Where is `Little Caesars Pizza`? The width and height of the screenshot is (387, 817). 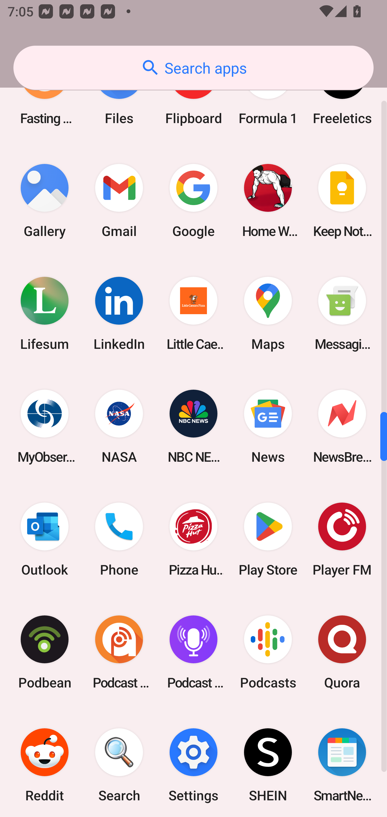
Little Caesars Pizza is located at coordinates (193, 314).